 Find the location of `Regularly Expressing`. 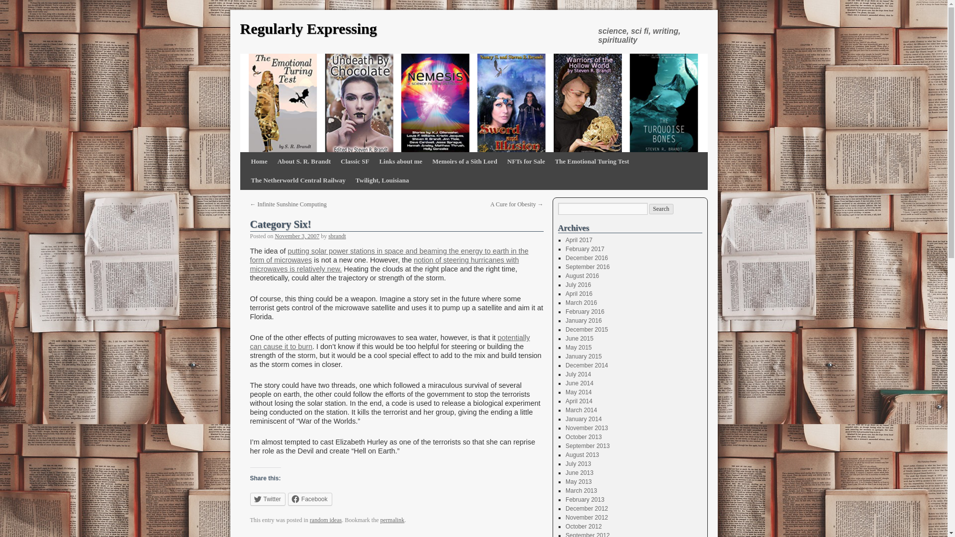

Regularly Expressing is located at coordinates (307, 29).